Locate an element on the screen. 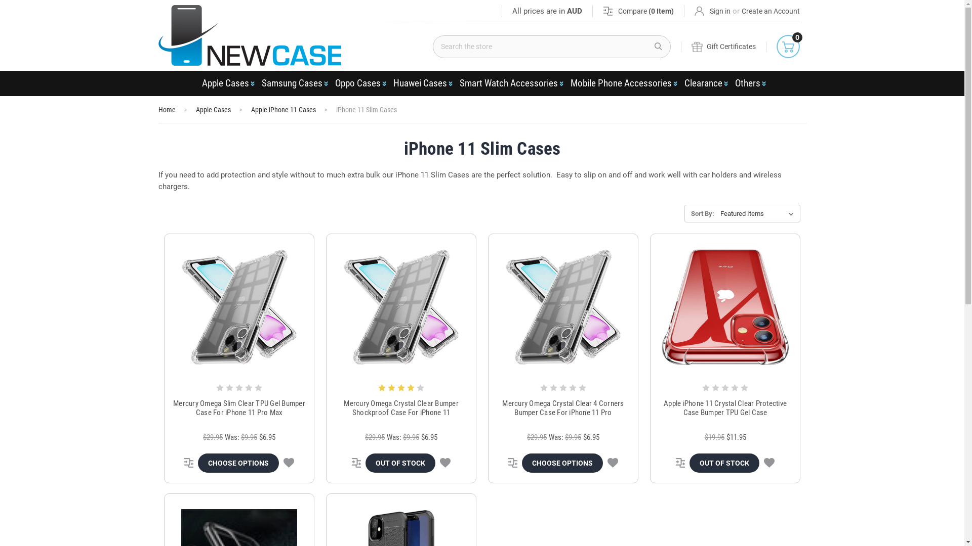  Sign in is located at coordinates (713, 11).